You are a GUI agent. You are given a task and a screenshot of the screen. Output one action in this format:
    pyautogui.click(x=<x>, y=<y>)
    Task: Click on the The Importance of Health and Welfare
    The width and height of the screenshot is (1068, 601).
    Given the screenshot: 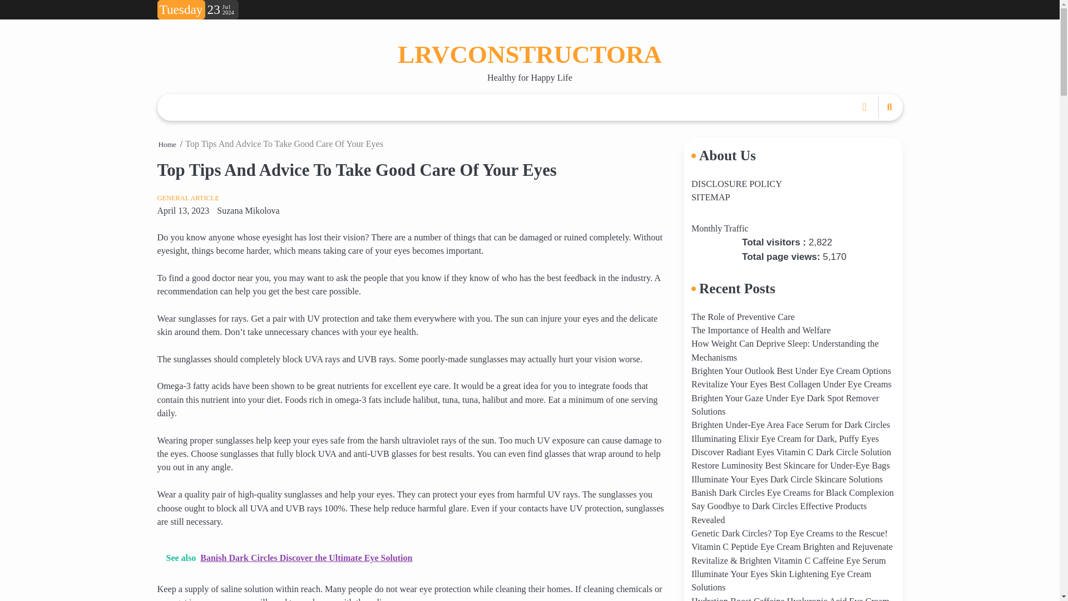 What is the action you would take?
    pyautogui.click(x=761, y=331)
    